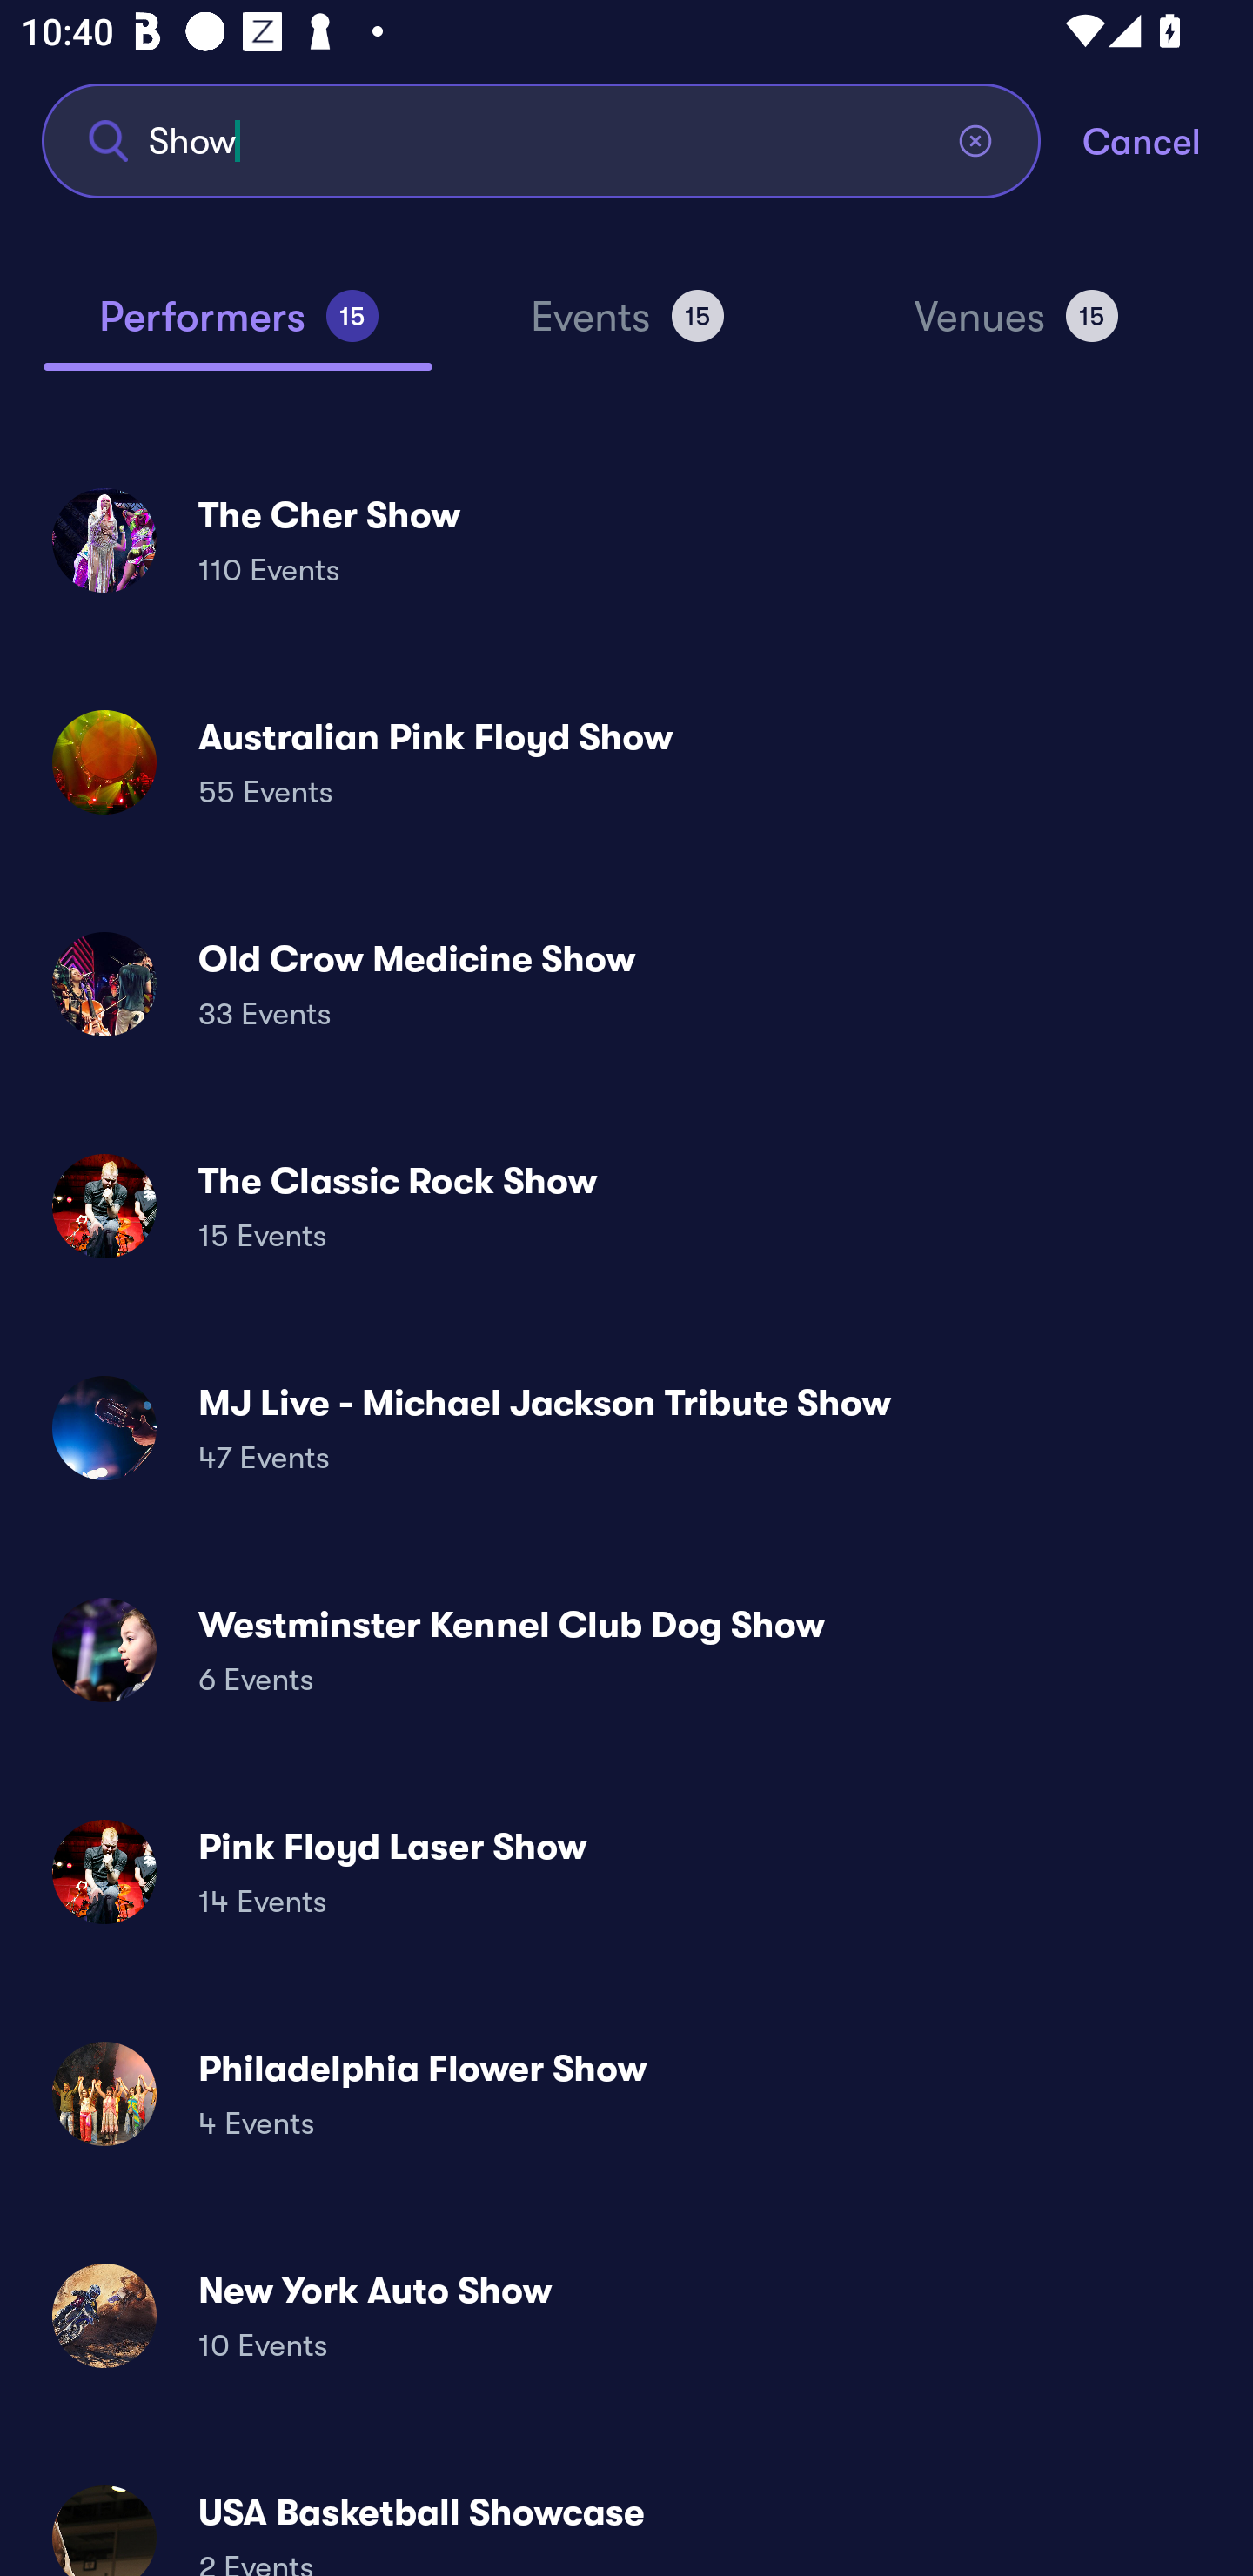  What do you see at coordinates (626, 1650) in the screenshot?
I see `Westminster Kennel Club Dog Show 6 Events` at bounding box center [626, 1650].